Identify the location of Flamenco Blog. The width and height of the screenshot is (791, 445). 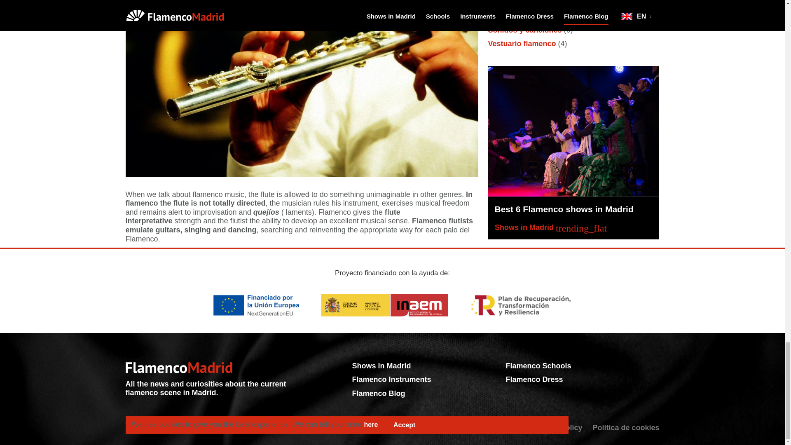
(378, 393).